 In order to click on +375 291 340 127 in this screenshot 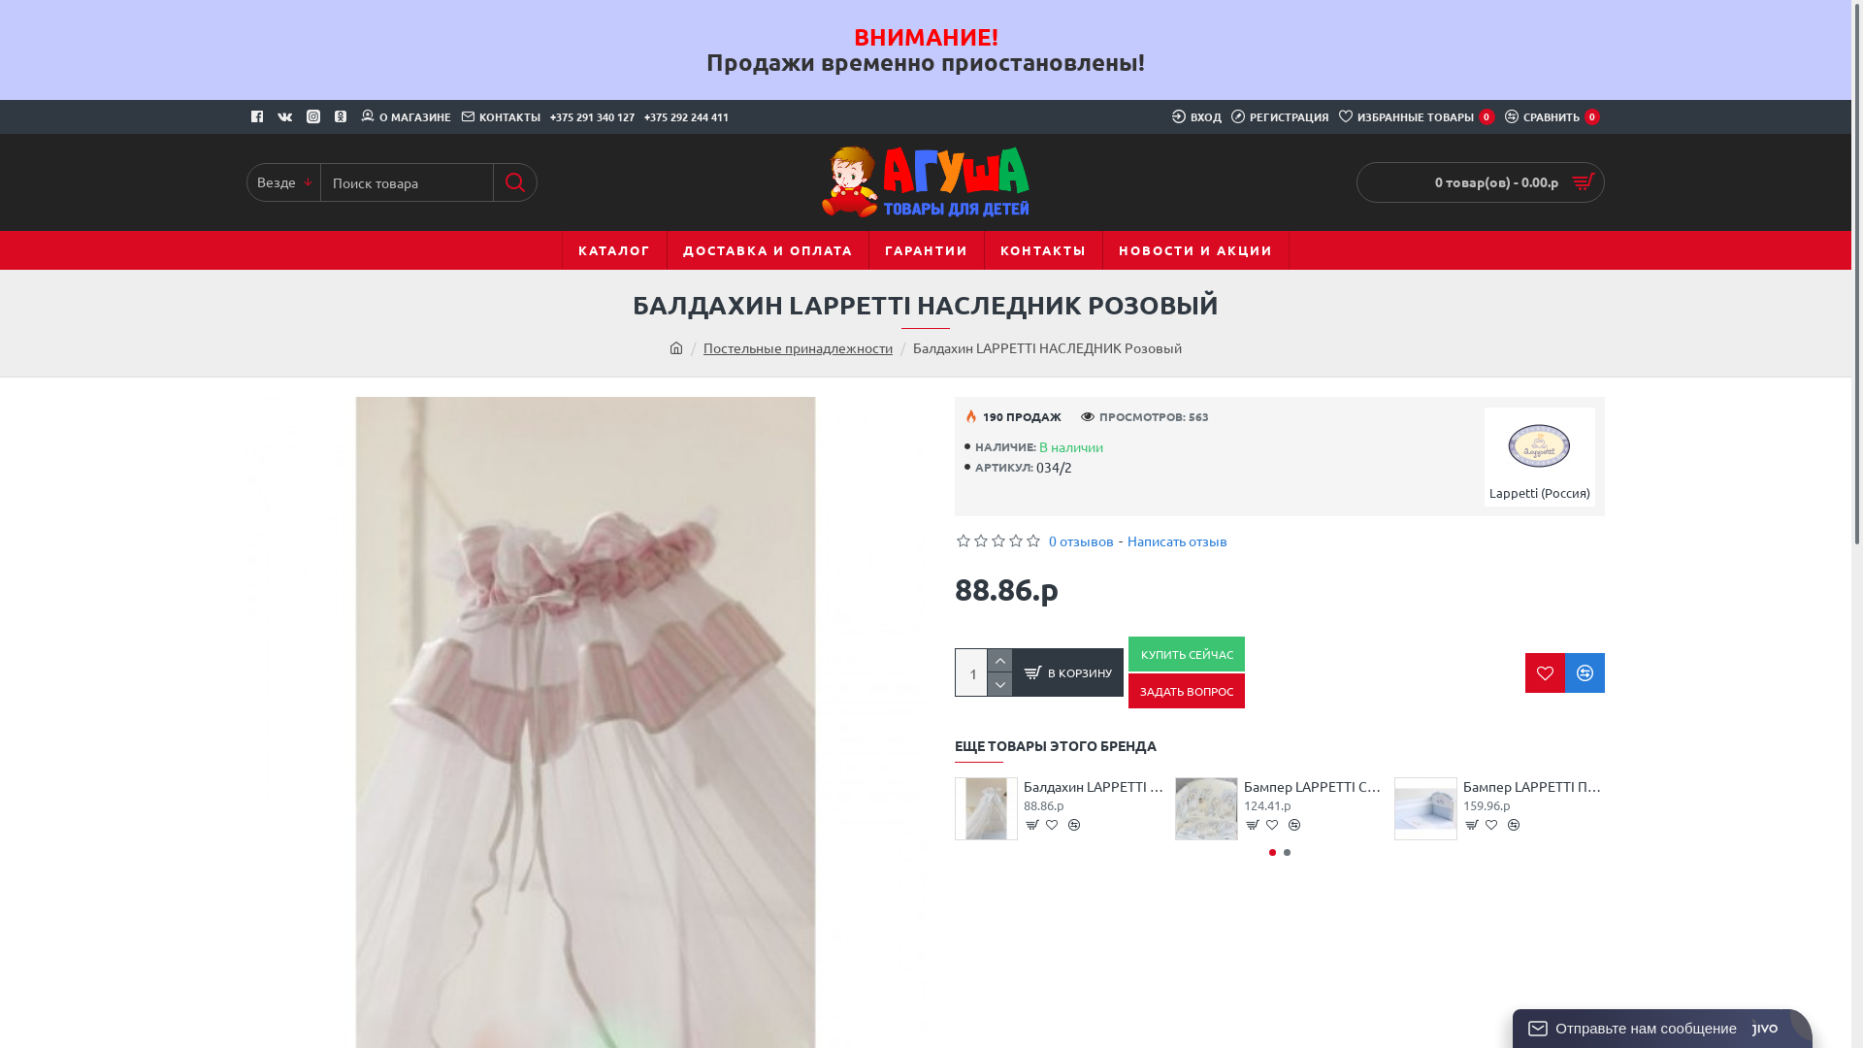, I will do `click(592, 116)`.